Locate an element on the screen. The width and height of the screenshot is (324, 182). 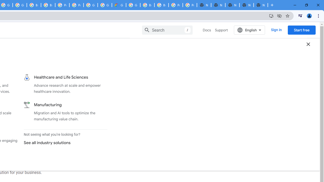
Close dropdown menu is located at coordinates (308, 44).